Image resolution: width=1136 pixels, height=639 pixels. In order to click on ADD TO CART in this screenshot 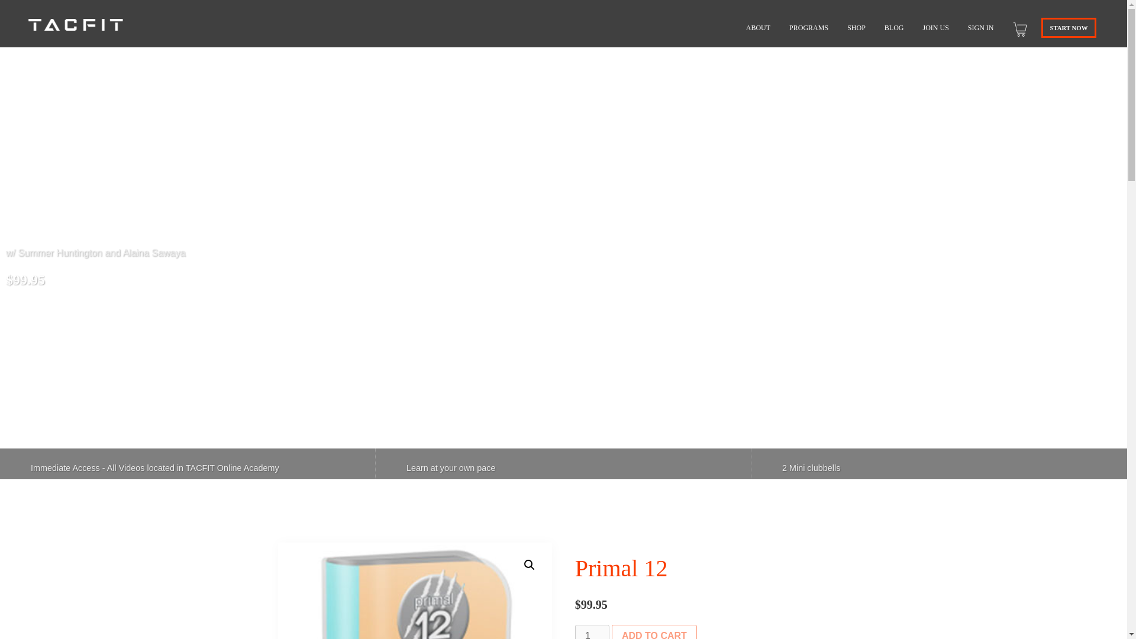, I will do `click(654, 632)`.